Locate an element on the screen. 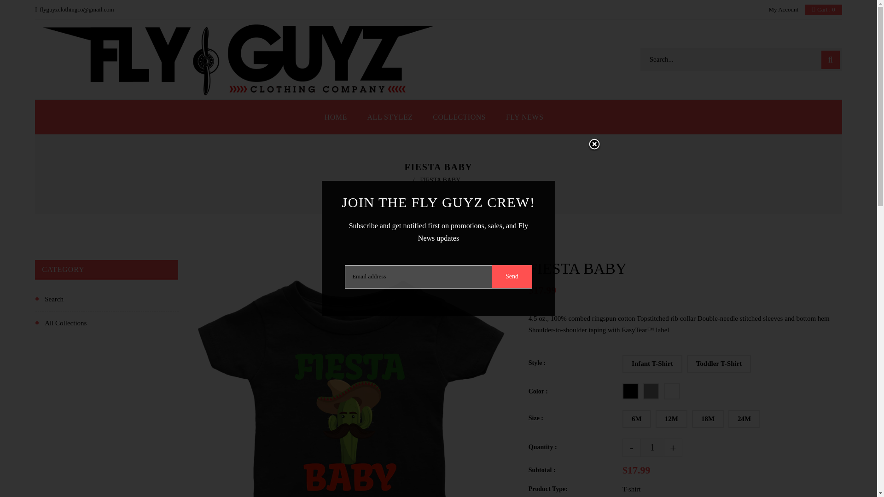  COLLECTIONS is located at coordinates (340, 117).